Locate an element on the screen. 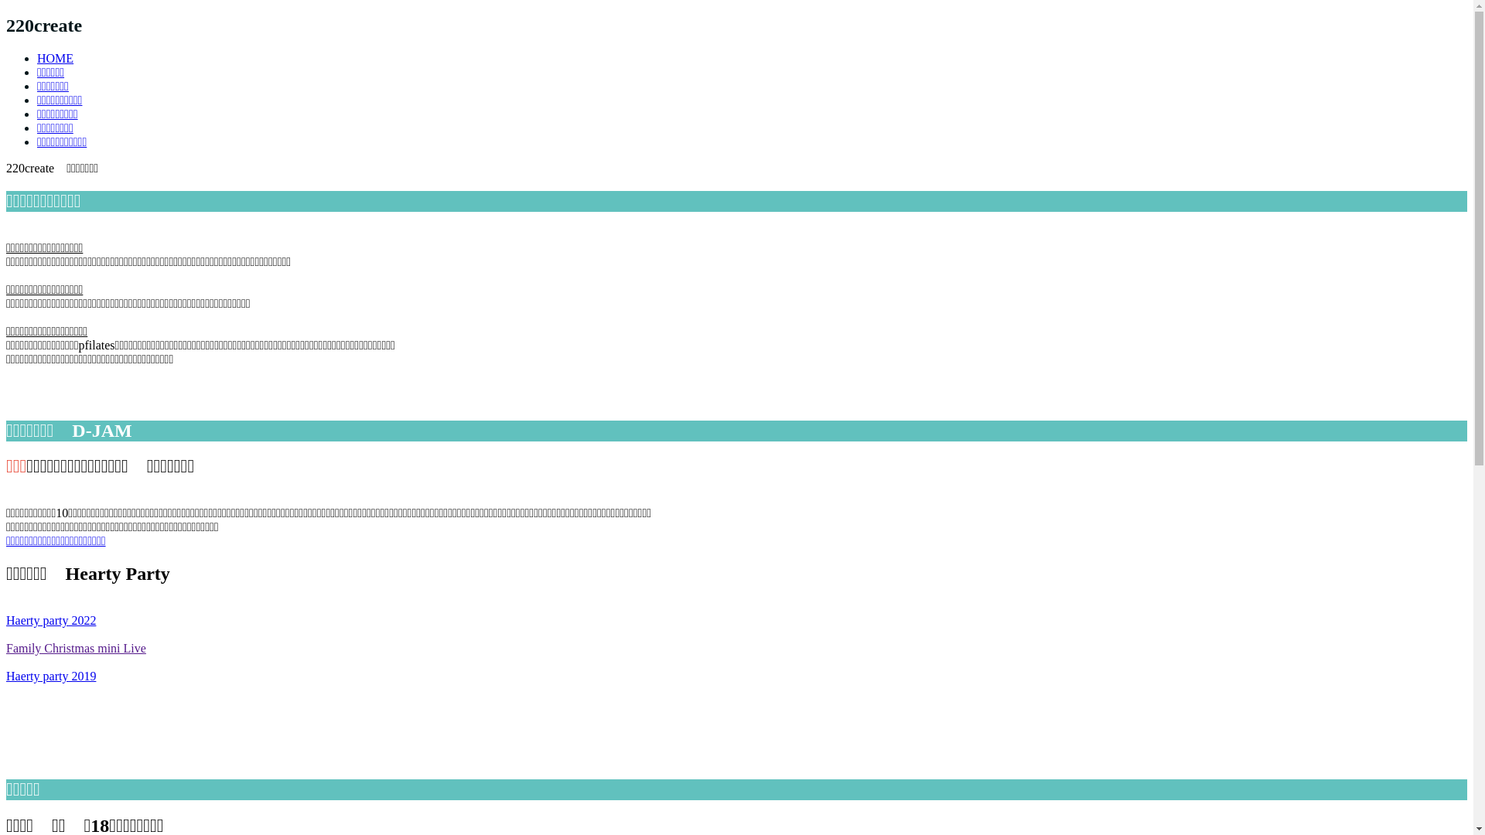 This screenshot has width=1485, height=835. HOME is located at coordinates (56, 59).